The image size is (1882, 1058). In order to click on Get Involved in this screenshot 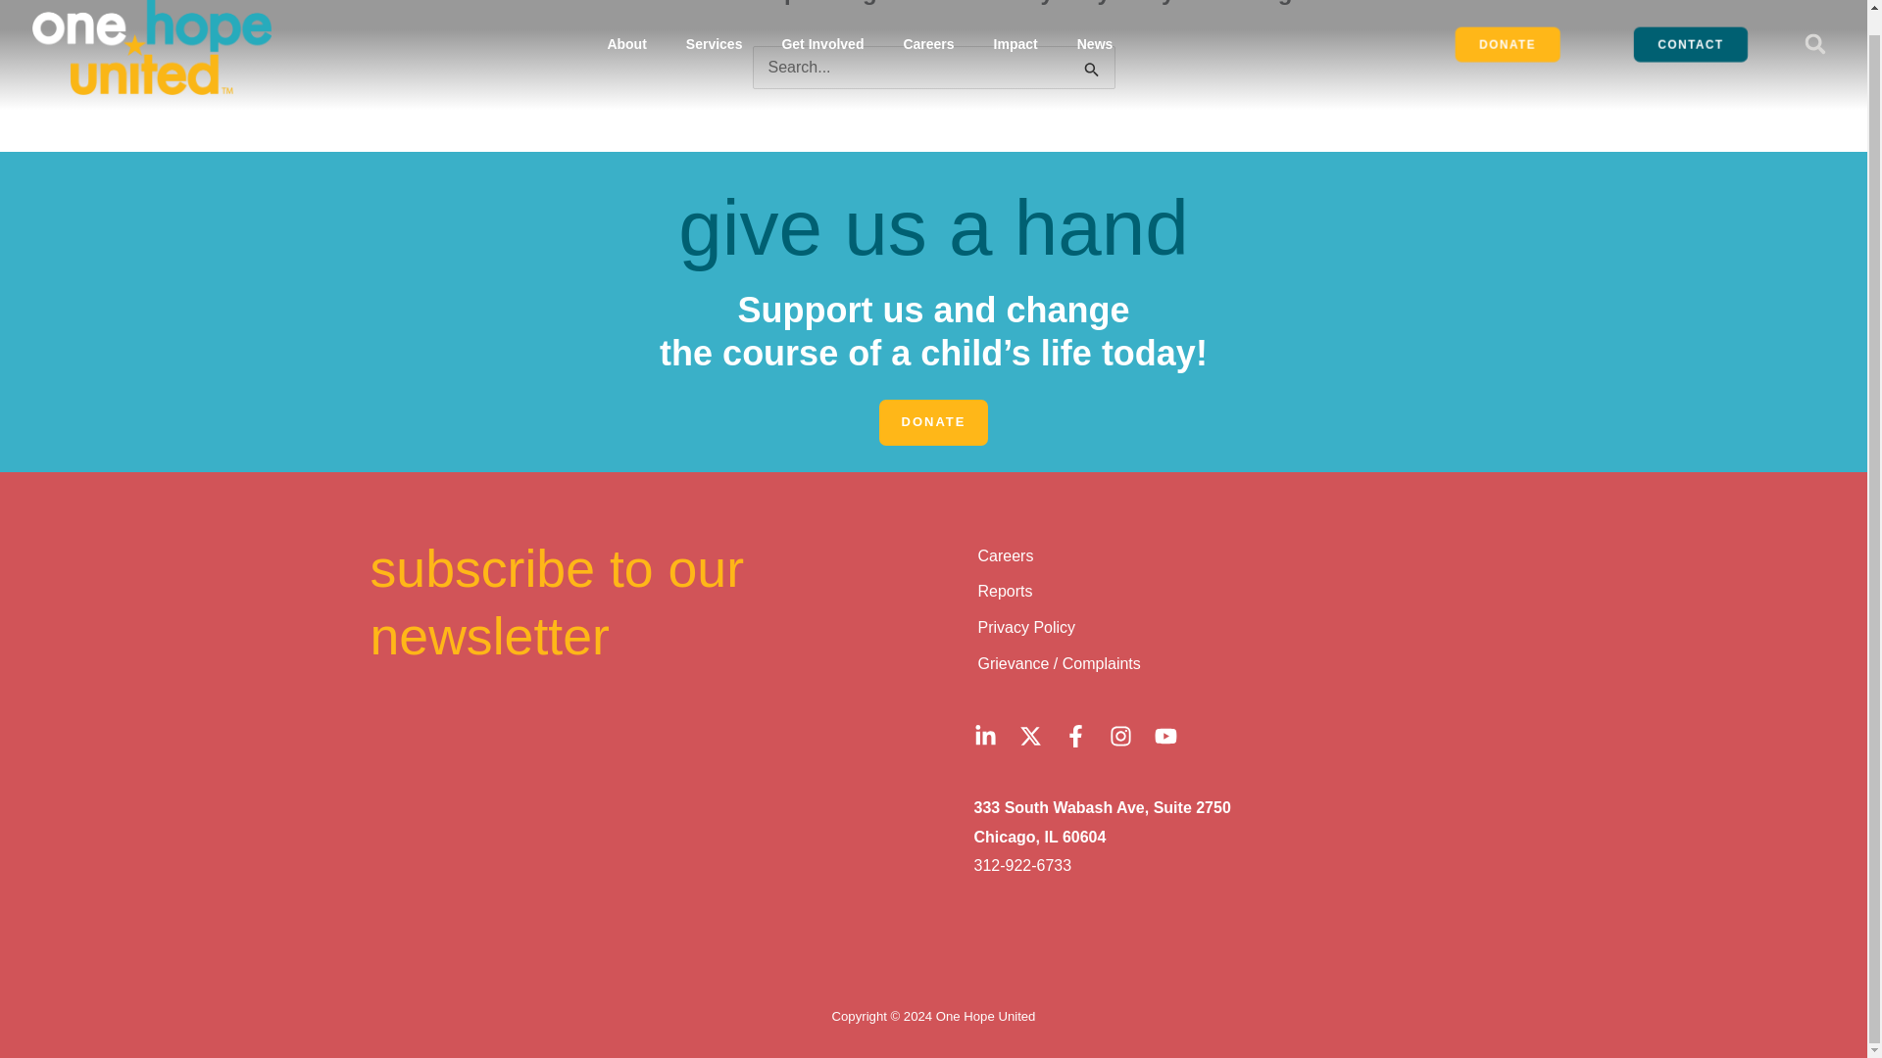, I will do `click(821, 43)`.